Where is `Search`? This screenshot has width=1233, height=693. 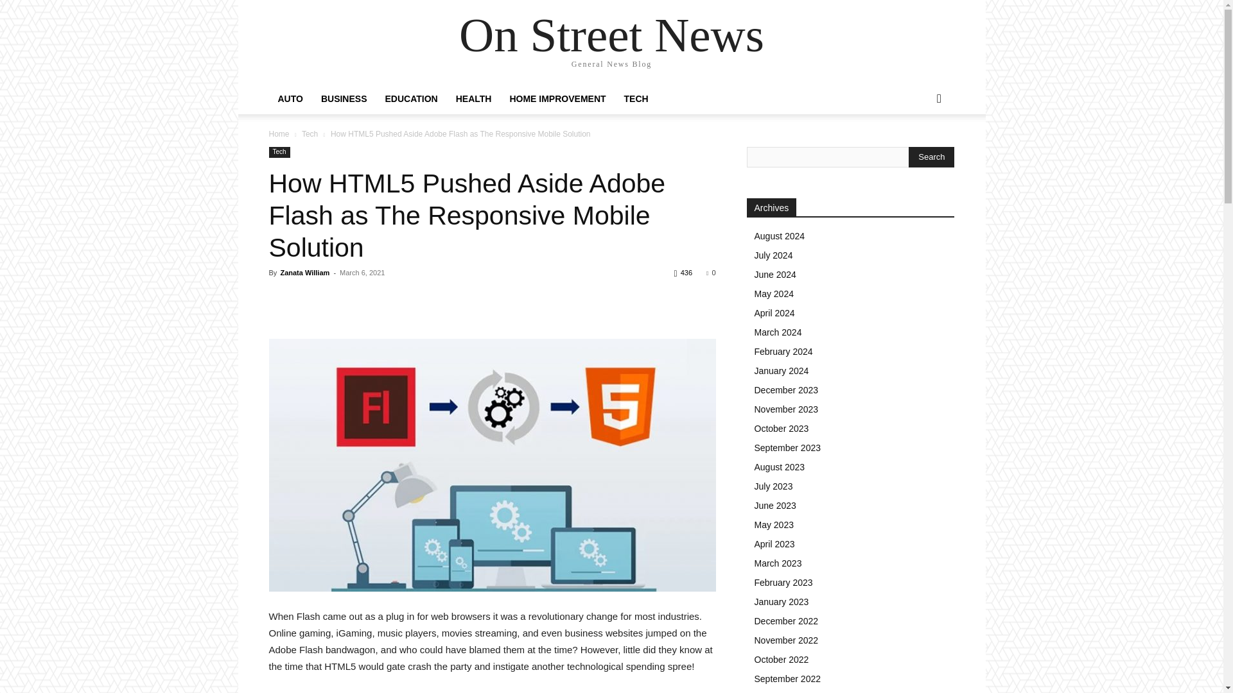 Search is located at coordinates (918, 150).